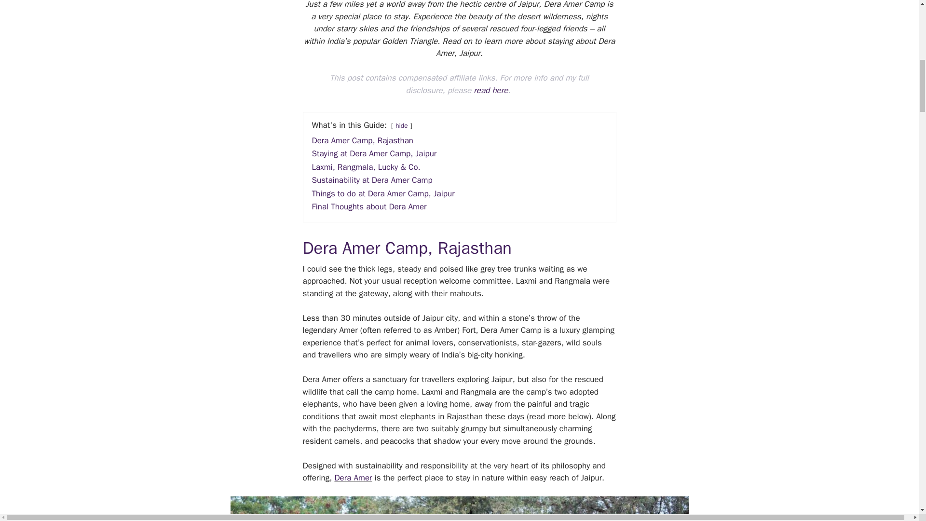 This screenshot has width=926, height=521. Describe the element at coordinates (362, 140) in the screenshot. I see `Dera Amer Camp, Rajasthan` at that location.